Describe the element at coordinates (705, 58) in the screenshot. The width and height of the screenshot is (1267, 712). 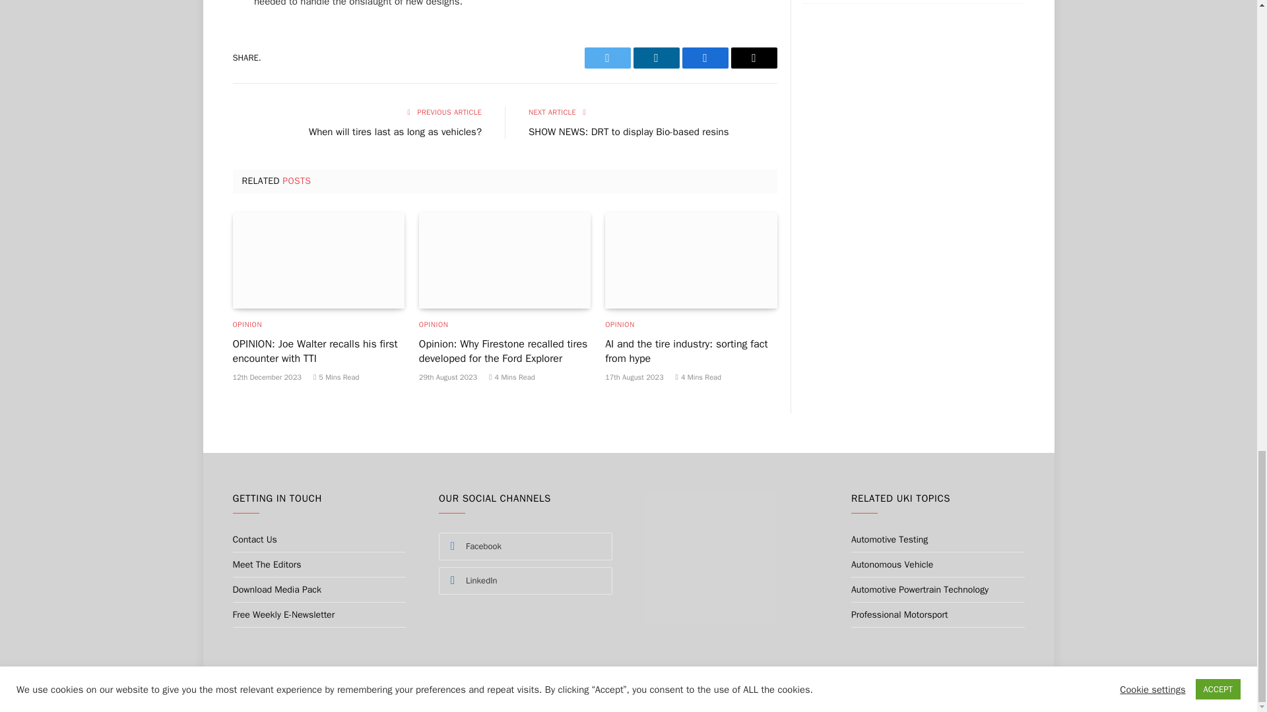
I see `Share on Facebook` at that location.